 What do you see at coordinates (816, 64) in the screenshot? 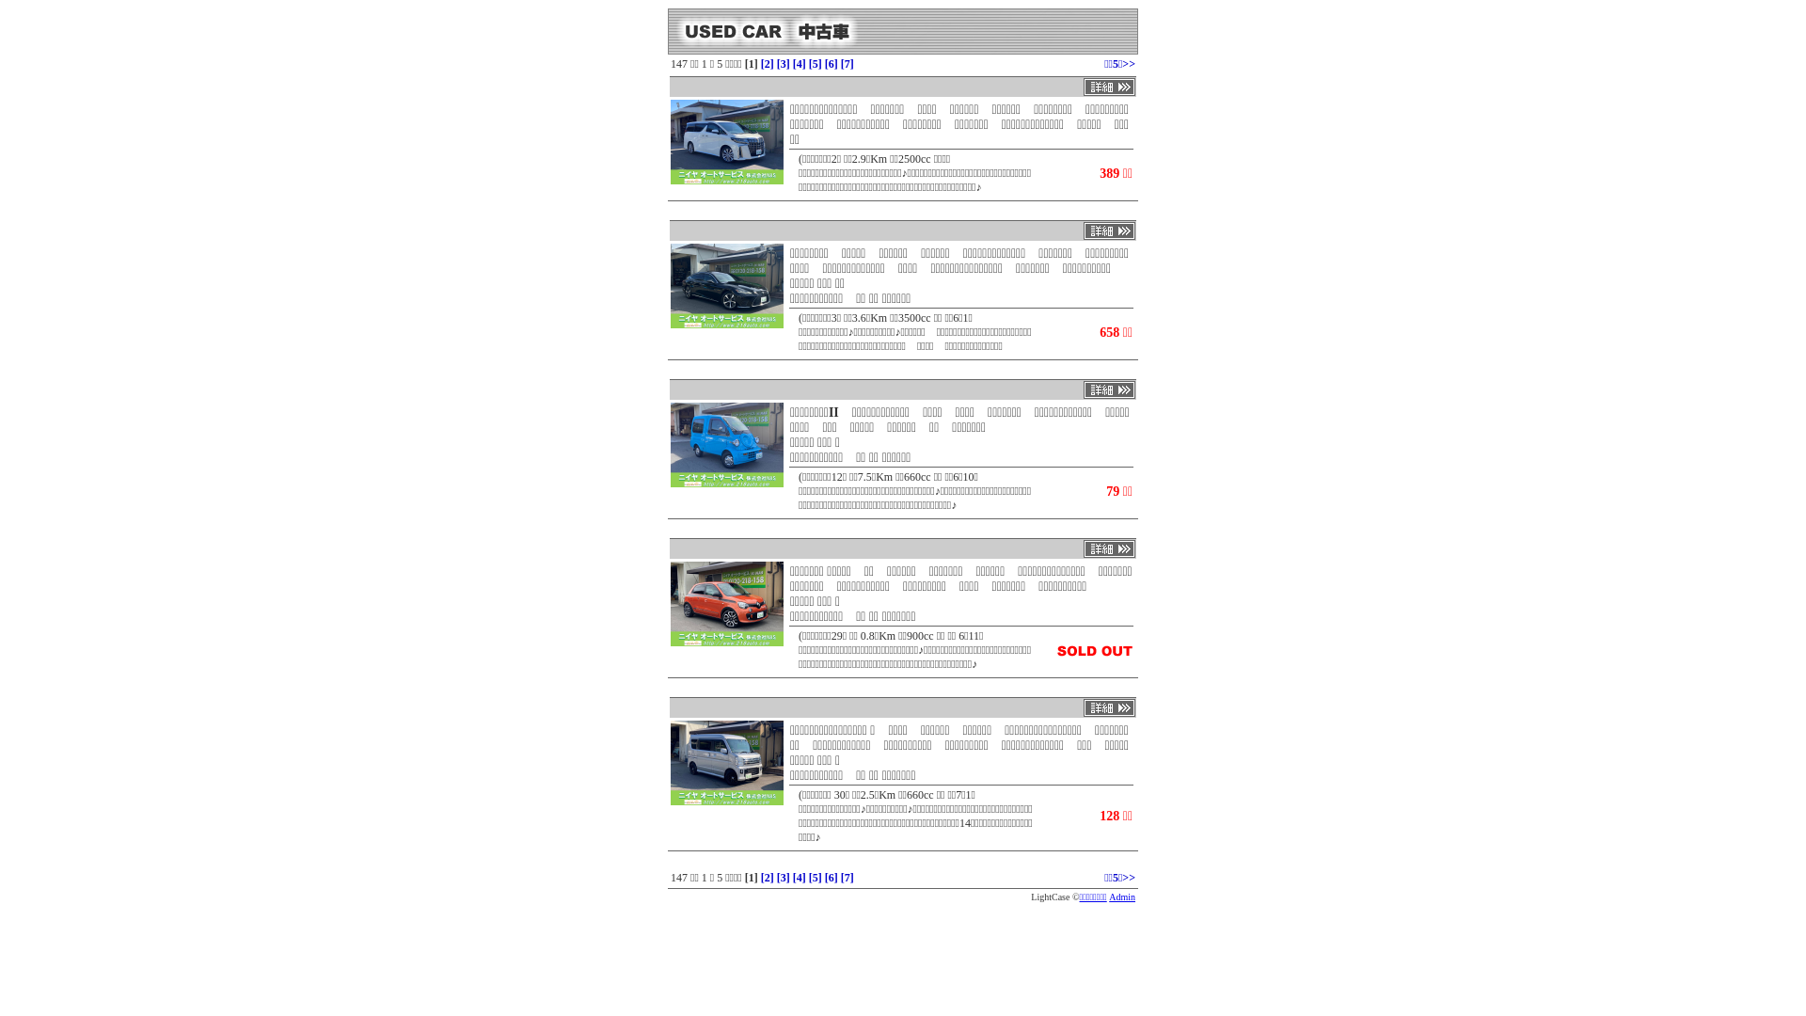
I see `[5]` at bounding box center [816, 64].